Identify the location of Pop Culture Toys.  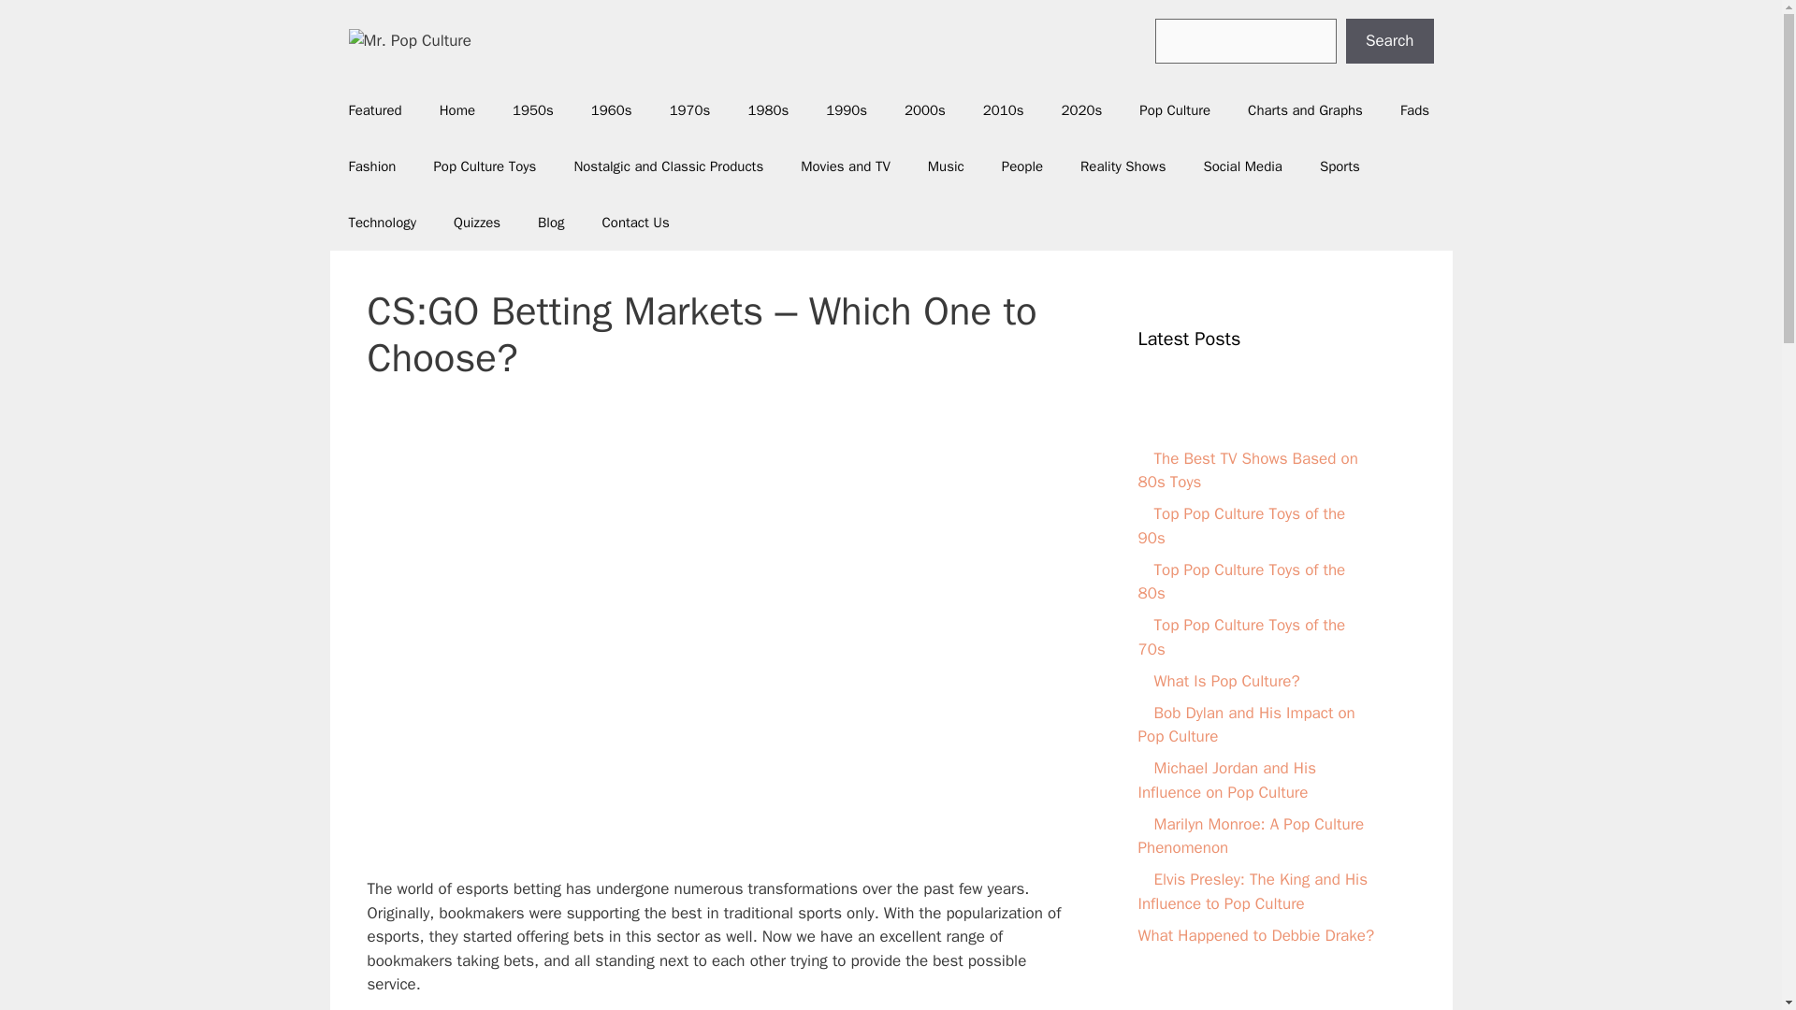
(485, 166).